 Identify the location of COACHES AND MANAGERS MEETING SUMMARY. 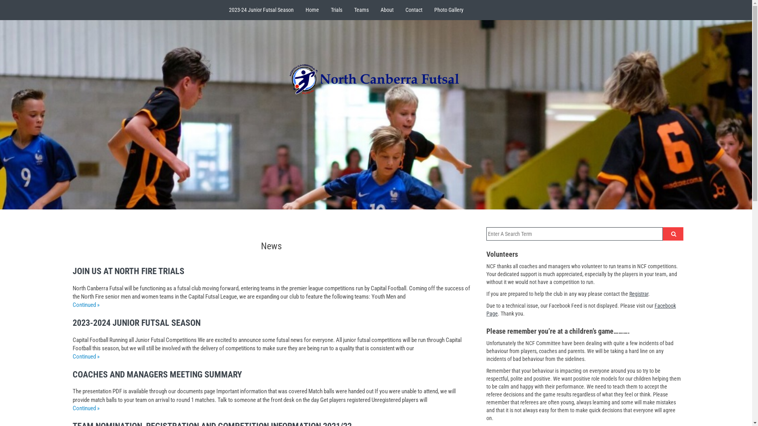
(157, 375).